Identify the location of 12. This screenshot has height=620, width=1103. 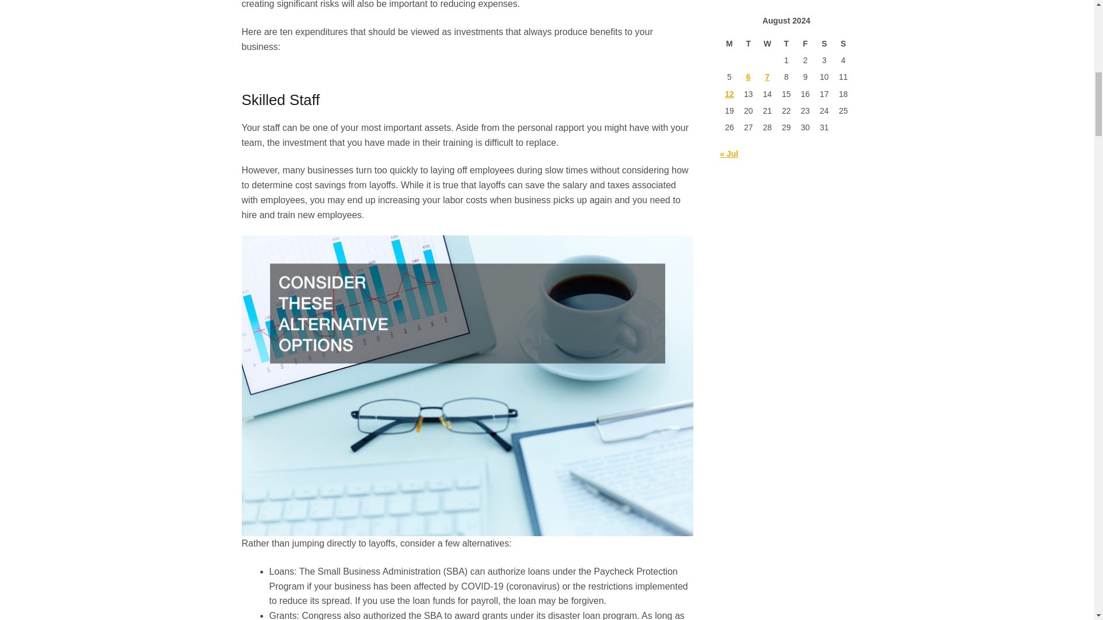
(730, 94).